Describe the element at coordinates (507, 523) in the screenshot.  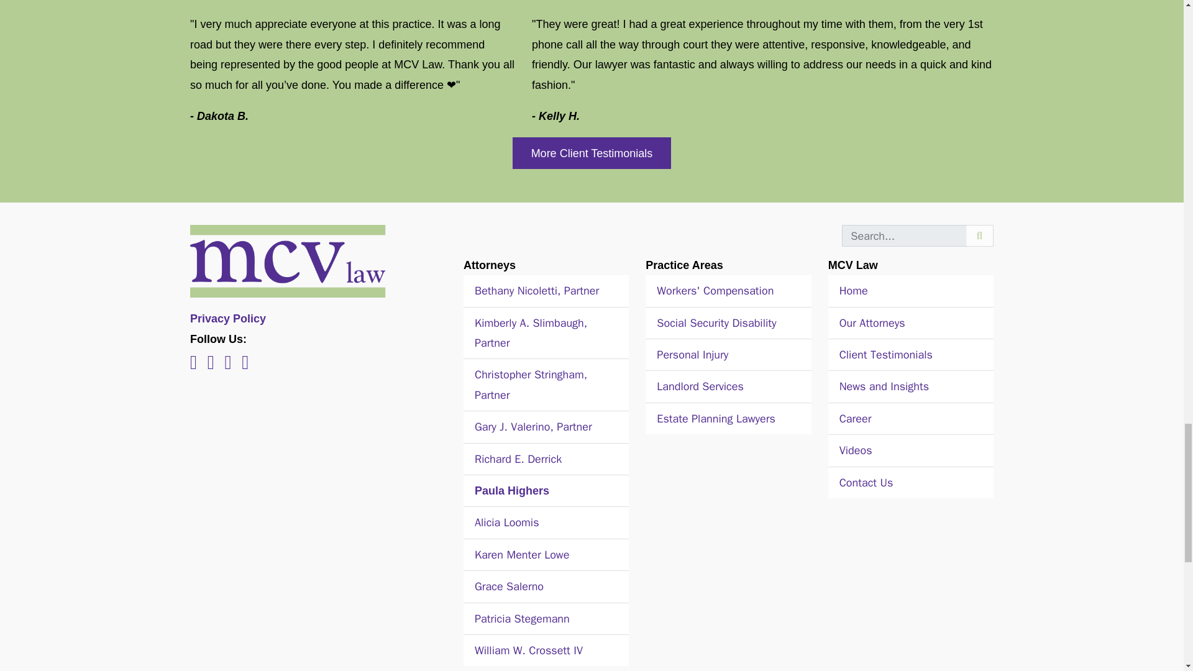
I see `Alicia L. Loomis` at that location.